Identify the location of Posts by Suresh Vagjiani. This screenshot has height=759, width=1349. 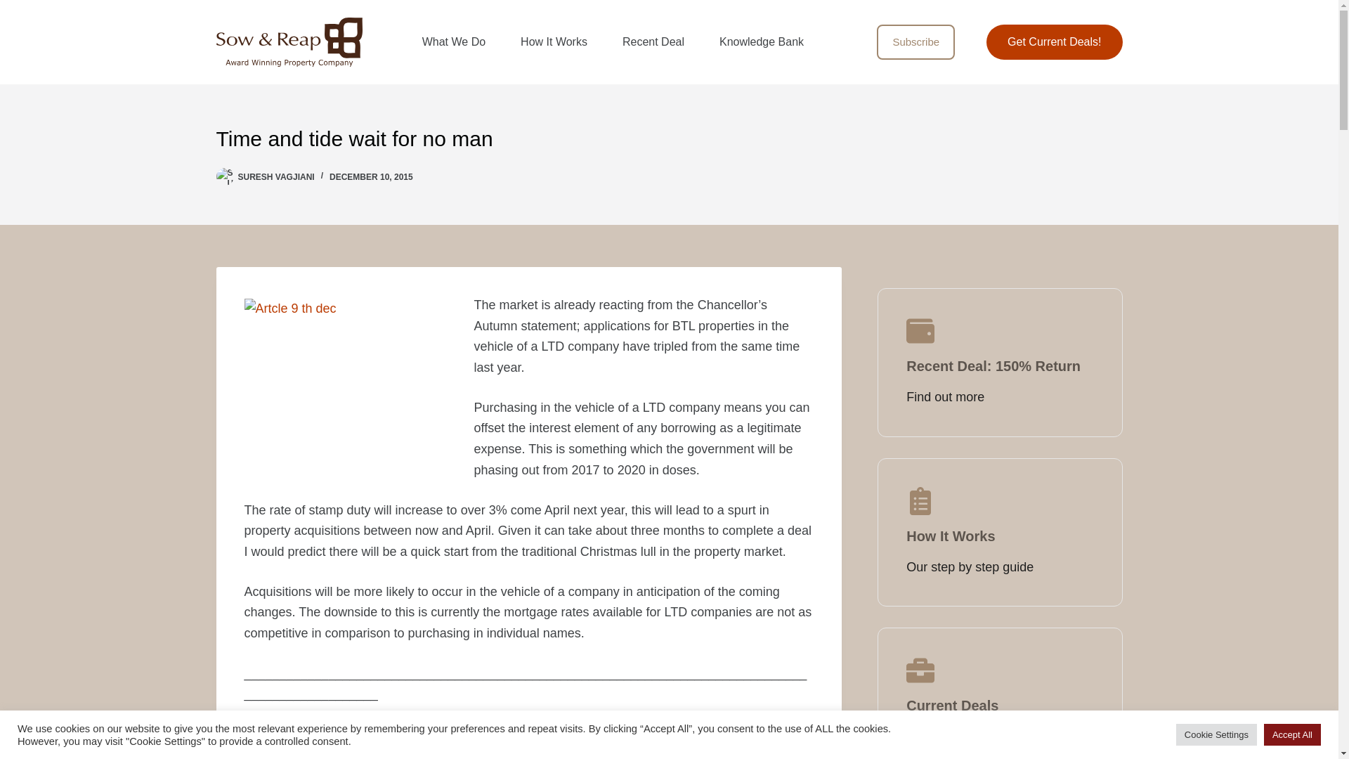
(275, 177).